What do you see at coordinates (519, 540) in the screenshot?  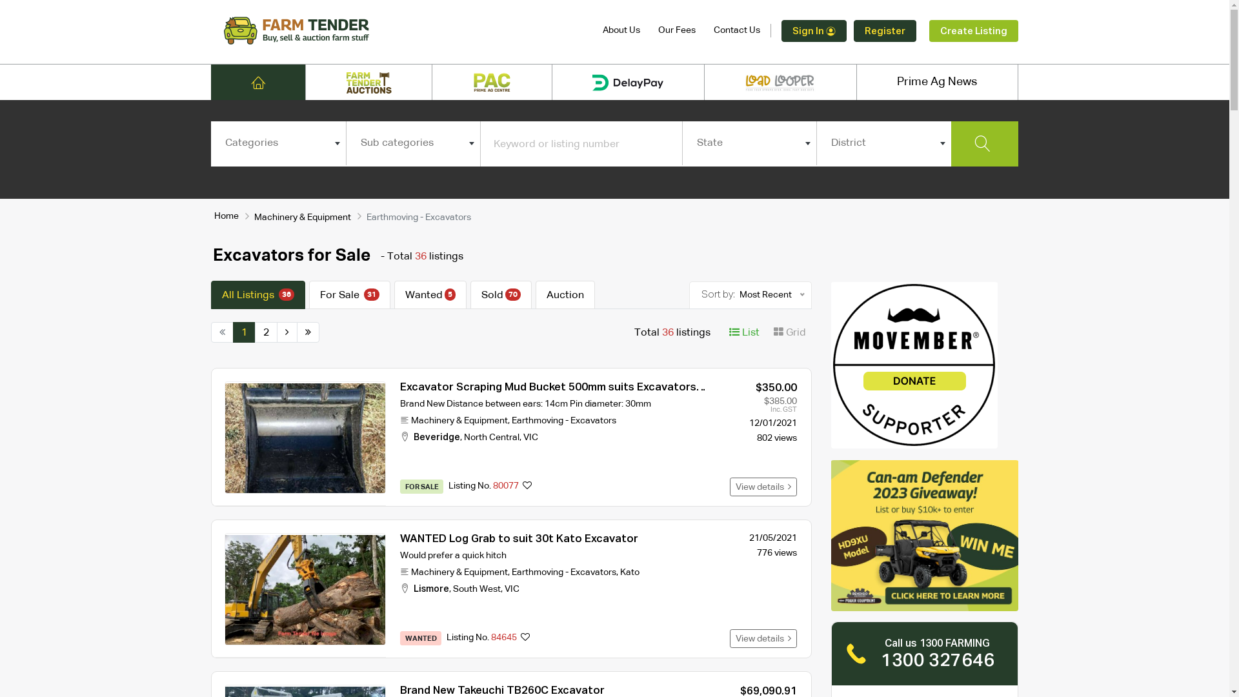 I see `WANTED Log Grab to suit 30t Kato Excavator` at bounding box center [519, 540].